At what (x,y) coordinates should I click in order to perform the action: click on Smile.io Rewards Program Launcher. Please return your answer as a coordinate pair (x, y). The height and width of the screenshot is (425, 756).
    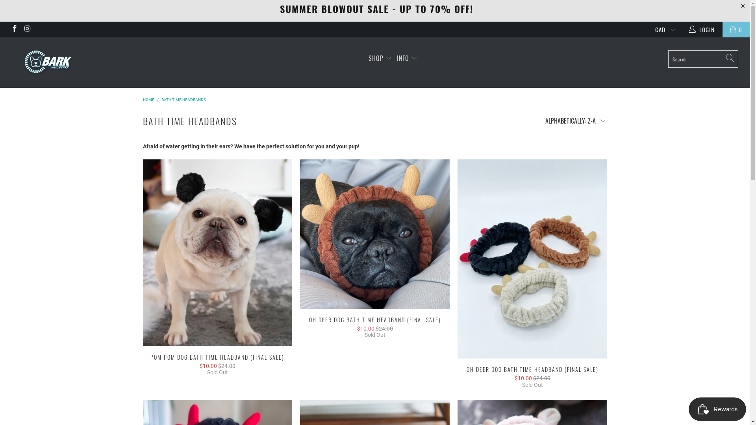
    Looking at the image, I should click on (717, 409).